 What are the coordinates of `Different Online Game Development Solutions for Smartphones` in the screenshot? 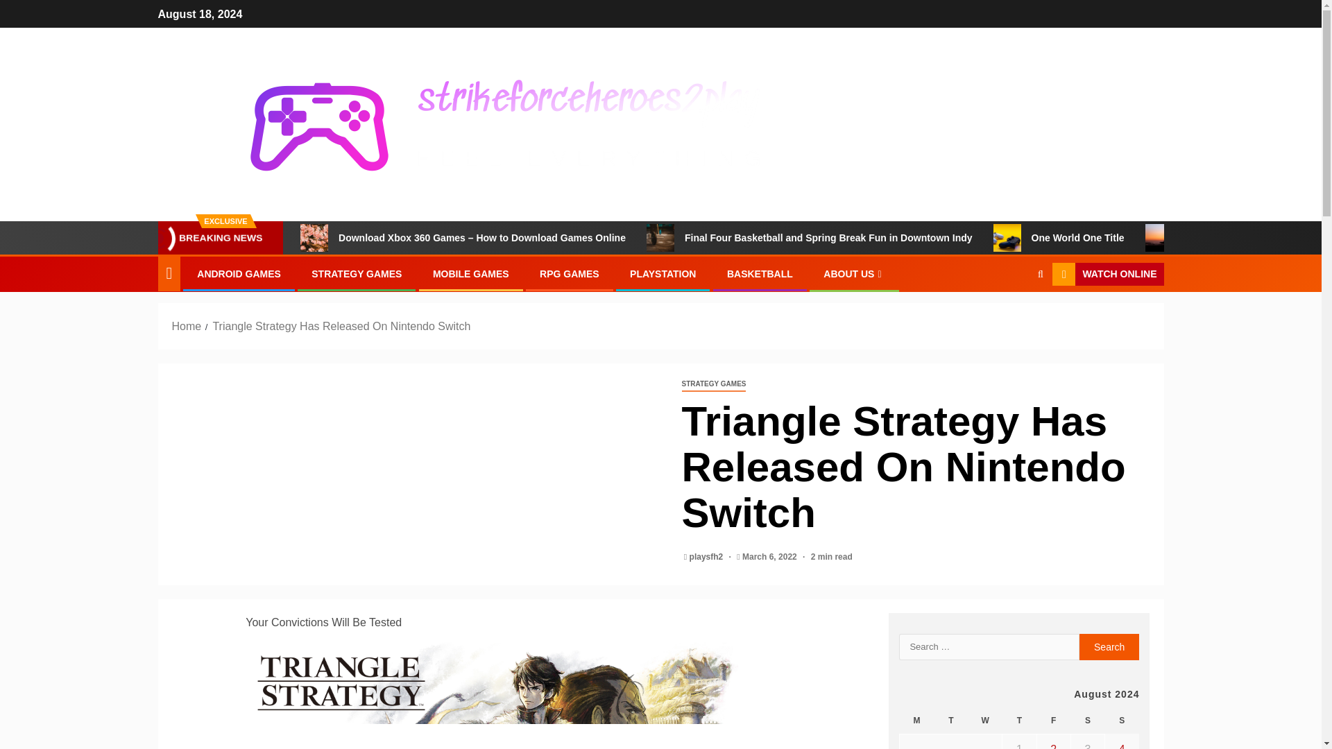 It's located at (1159, 237).